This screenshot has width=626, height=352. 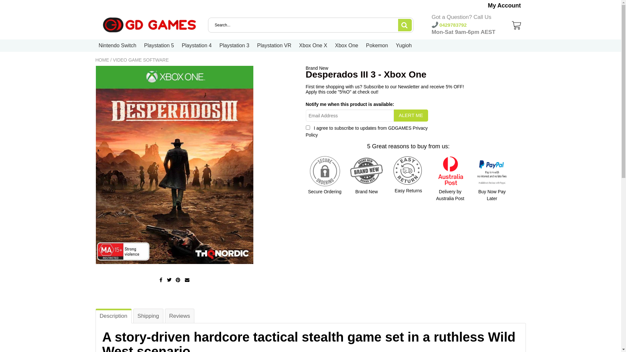 What do you see at coordinates (449, 25) in the screenshot?
I see `0429783792` at bounding box center [449, 25].